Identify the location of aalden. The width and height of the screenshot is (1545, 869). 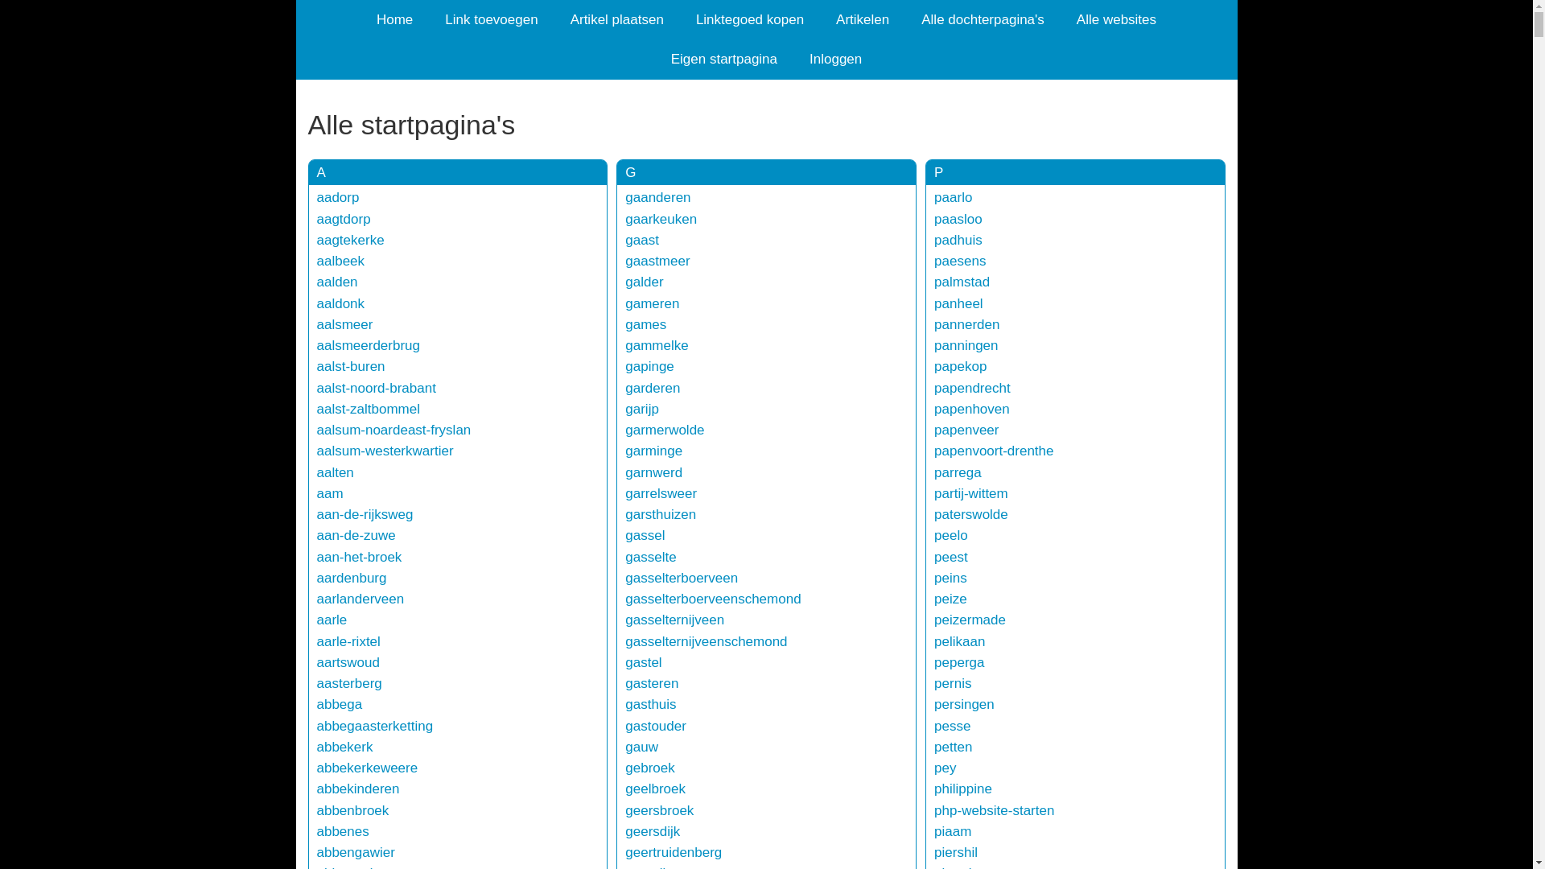
(338, 282).